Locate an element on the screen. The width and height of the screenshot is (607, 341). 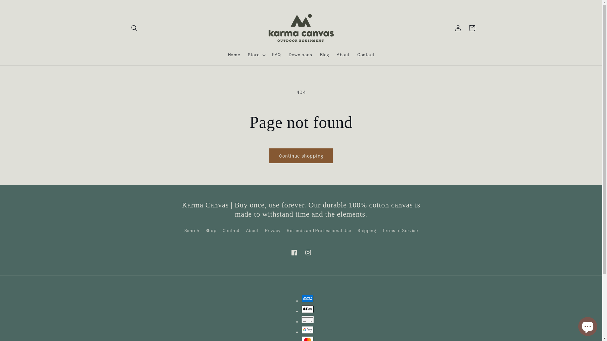
Search is located at coordinates (192, 231).